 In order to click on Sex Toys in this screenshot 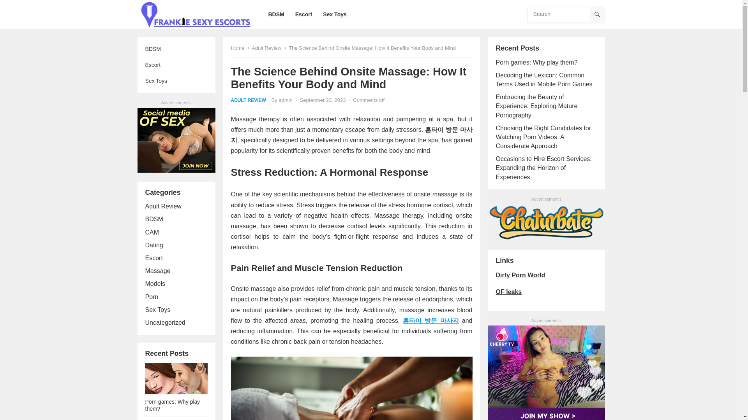, I will do `click(176, 81)`.